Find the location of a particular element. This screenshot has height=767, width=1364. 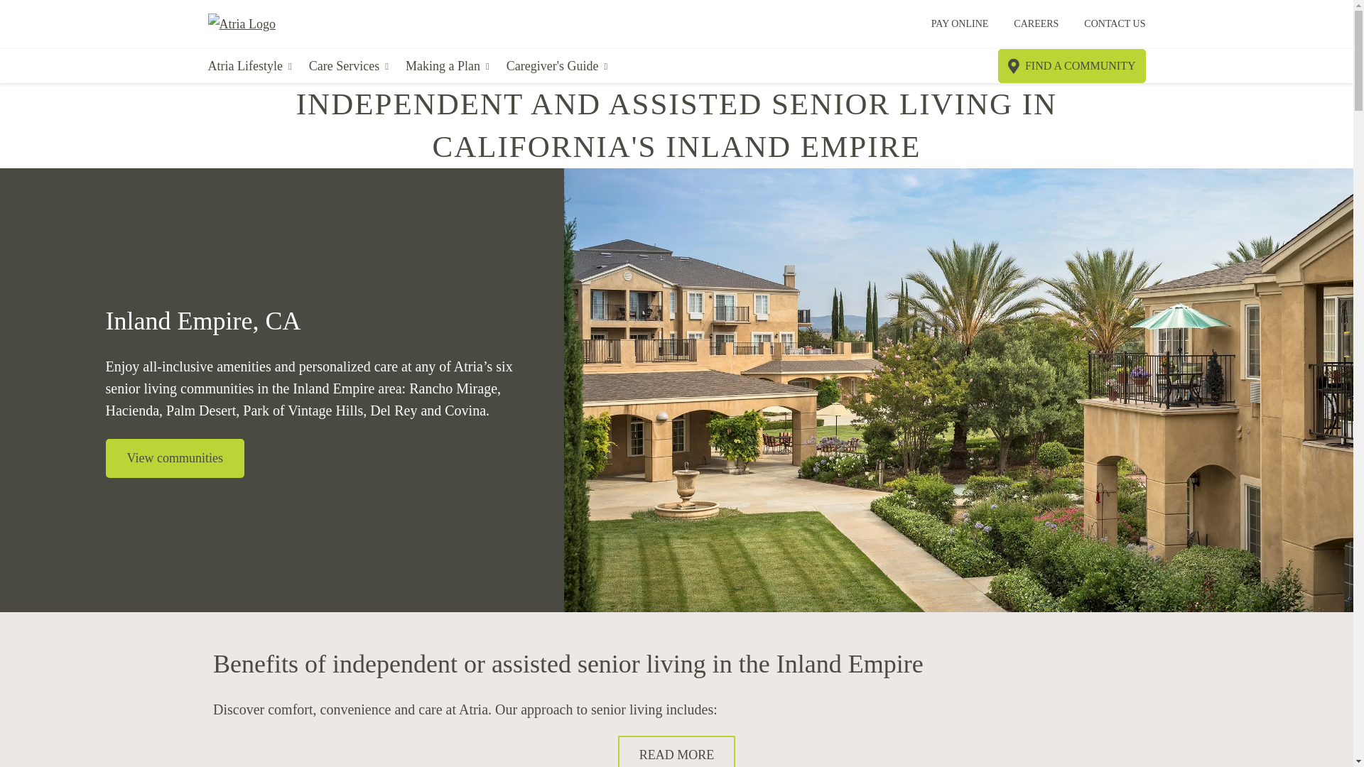

Making a Plan is located at coordinates (448, 67).